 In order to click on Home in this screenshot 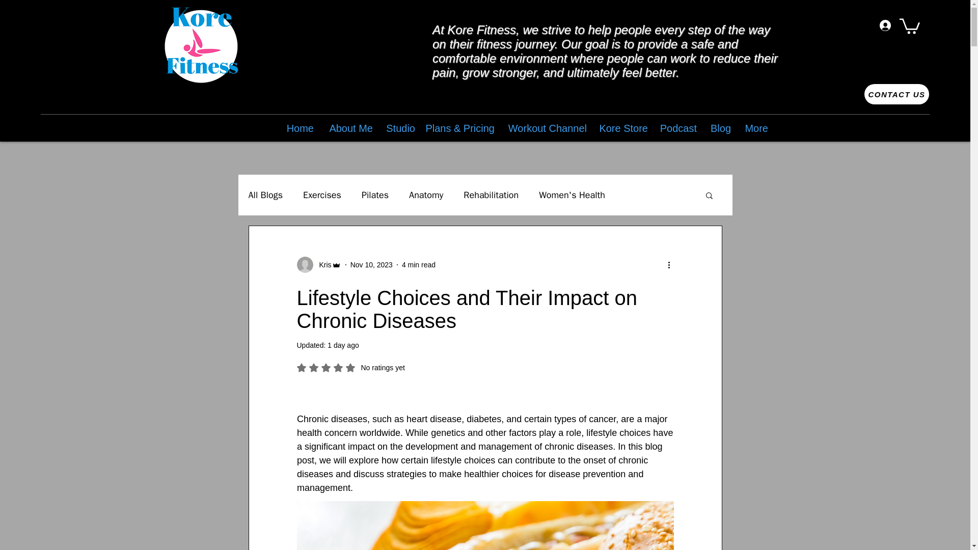, I will do `click(298, 128)`.